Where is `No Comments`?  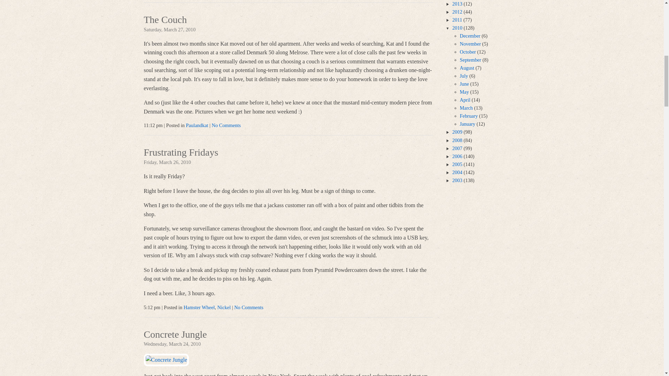
No Comments is located at coordinates (249, 307).